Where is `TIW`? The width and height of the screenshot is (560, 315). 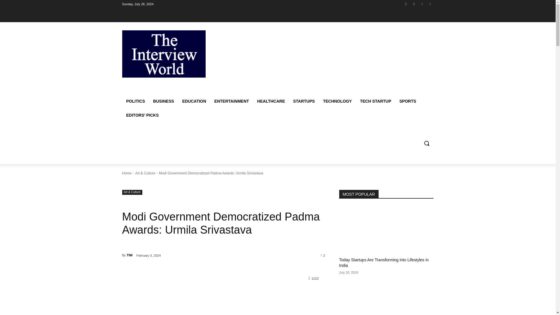
TIW is located at coordinates (129, 255).